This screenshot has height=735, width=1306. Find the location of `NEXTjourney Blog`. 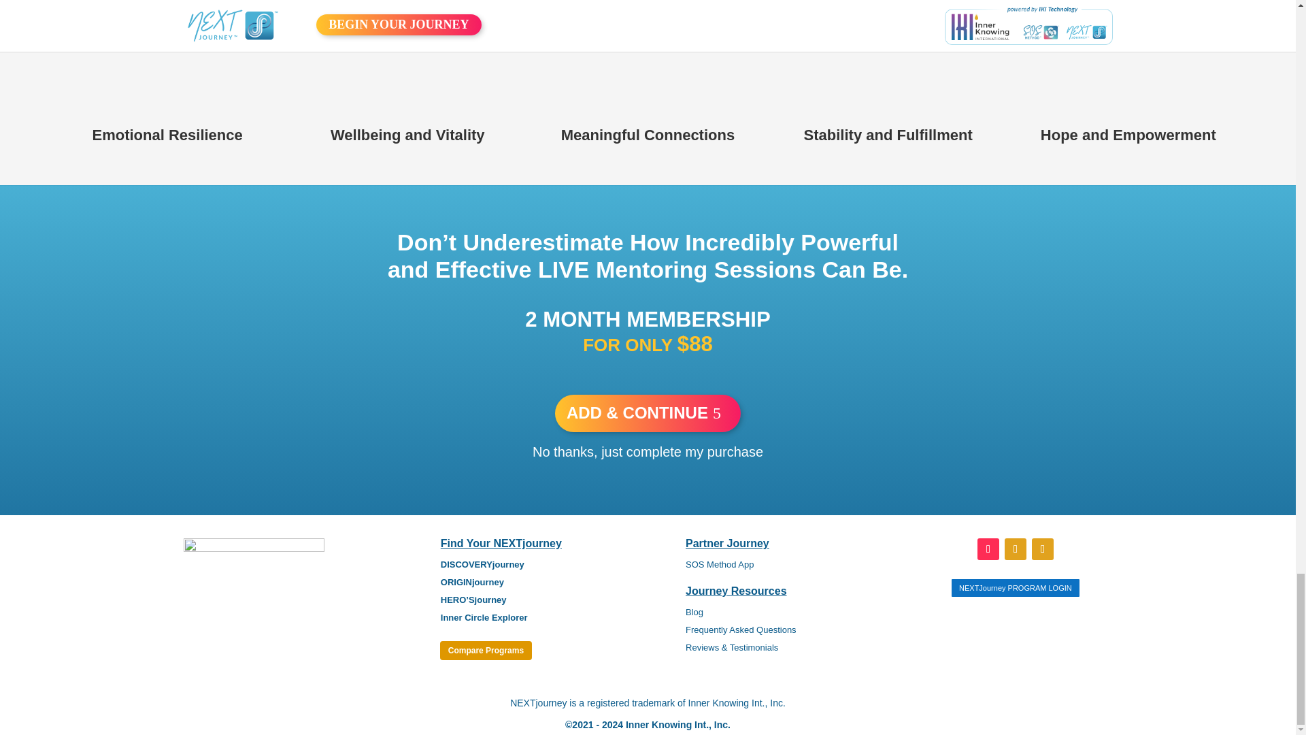

NEXTjourney Blog is located at coordinates (694, 612).